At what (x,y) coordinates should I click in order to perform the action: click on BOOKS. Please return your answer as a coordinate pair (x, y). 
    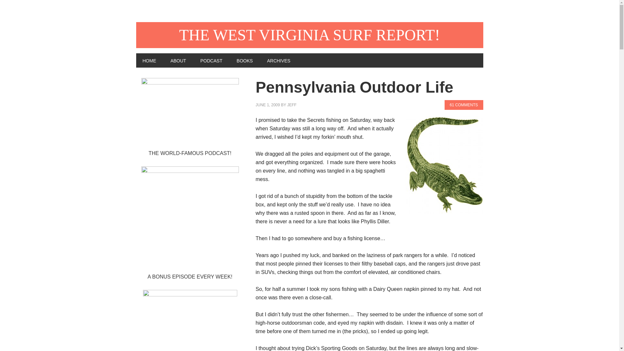
    Looking at the image, I should click on (245, 60).